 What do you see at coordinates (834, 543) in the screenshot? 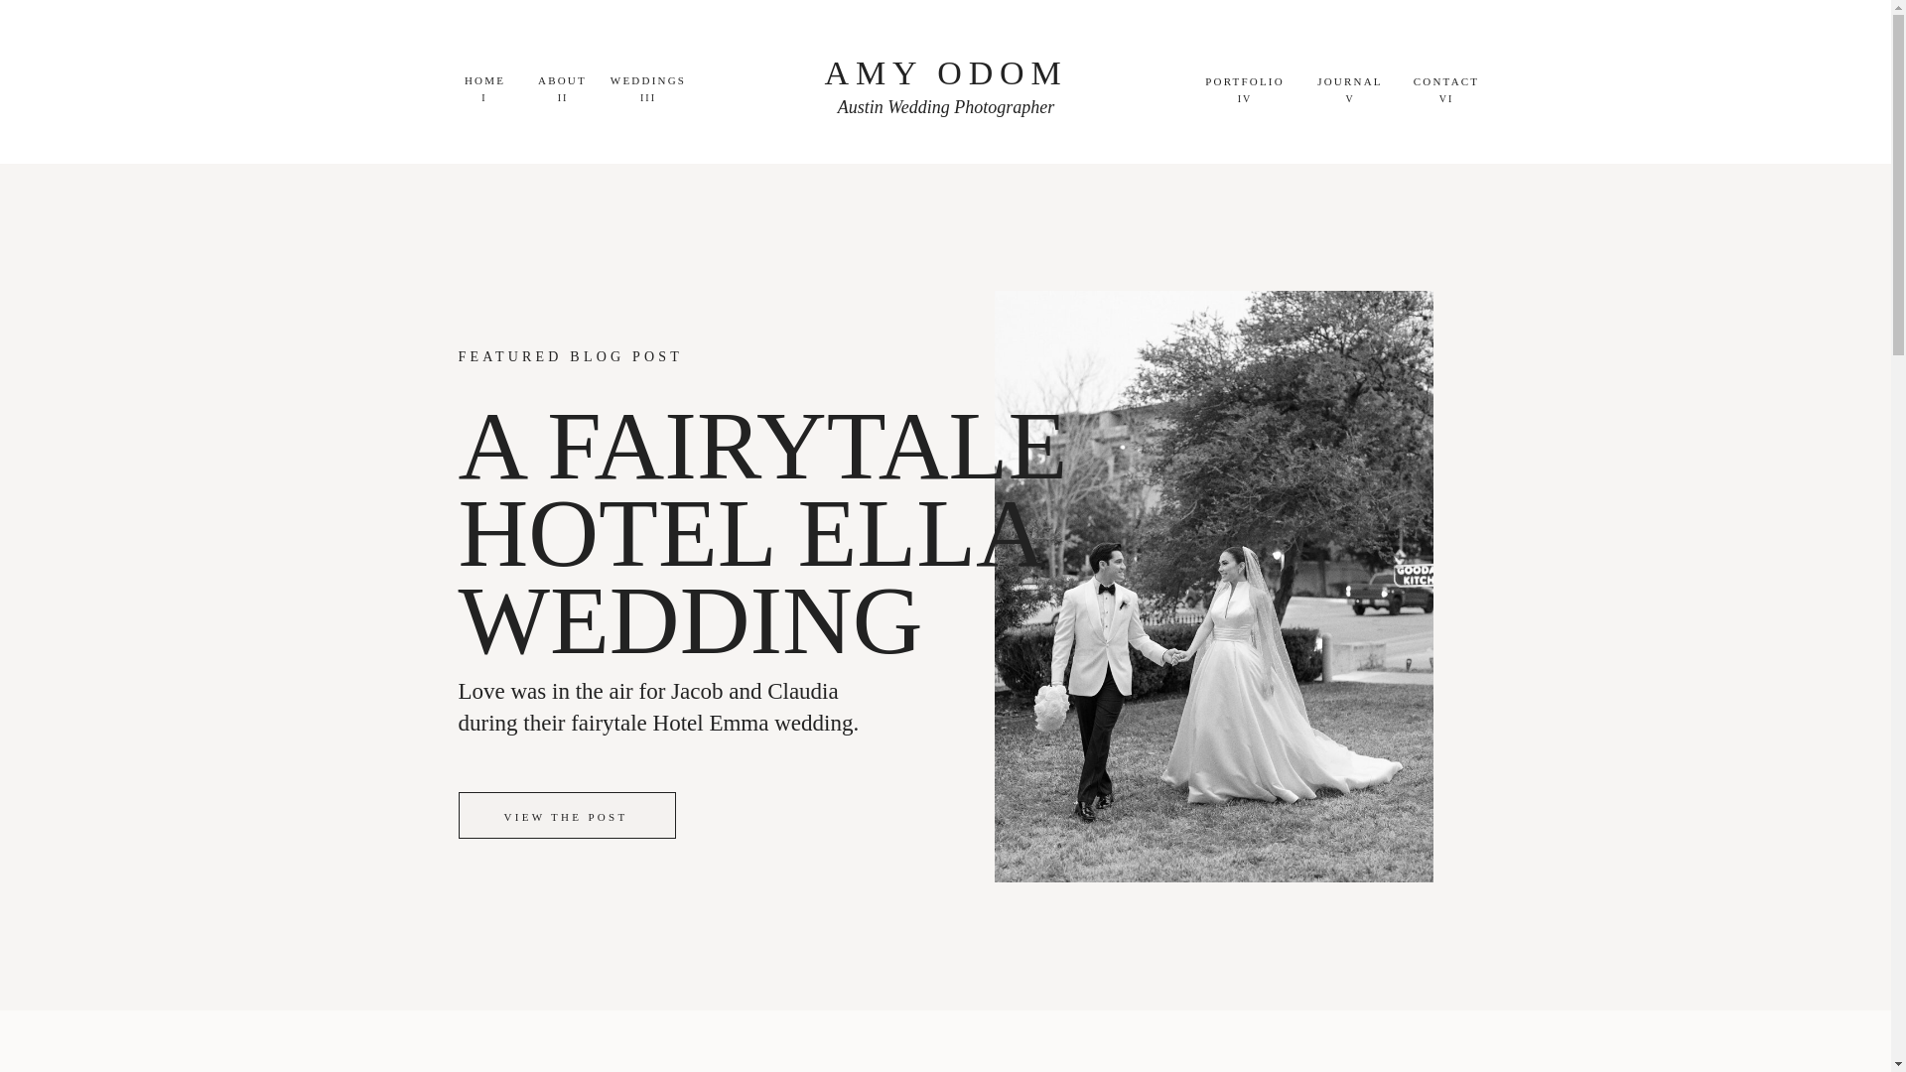
I see `A FAIRYTALE HOTEL ELLA WEDDING` at bounding box center [834, 543].